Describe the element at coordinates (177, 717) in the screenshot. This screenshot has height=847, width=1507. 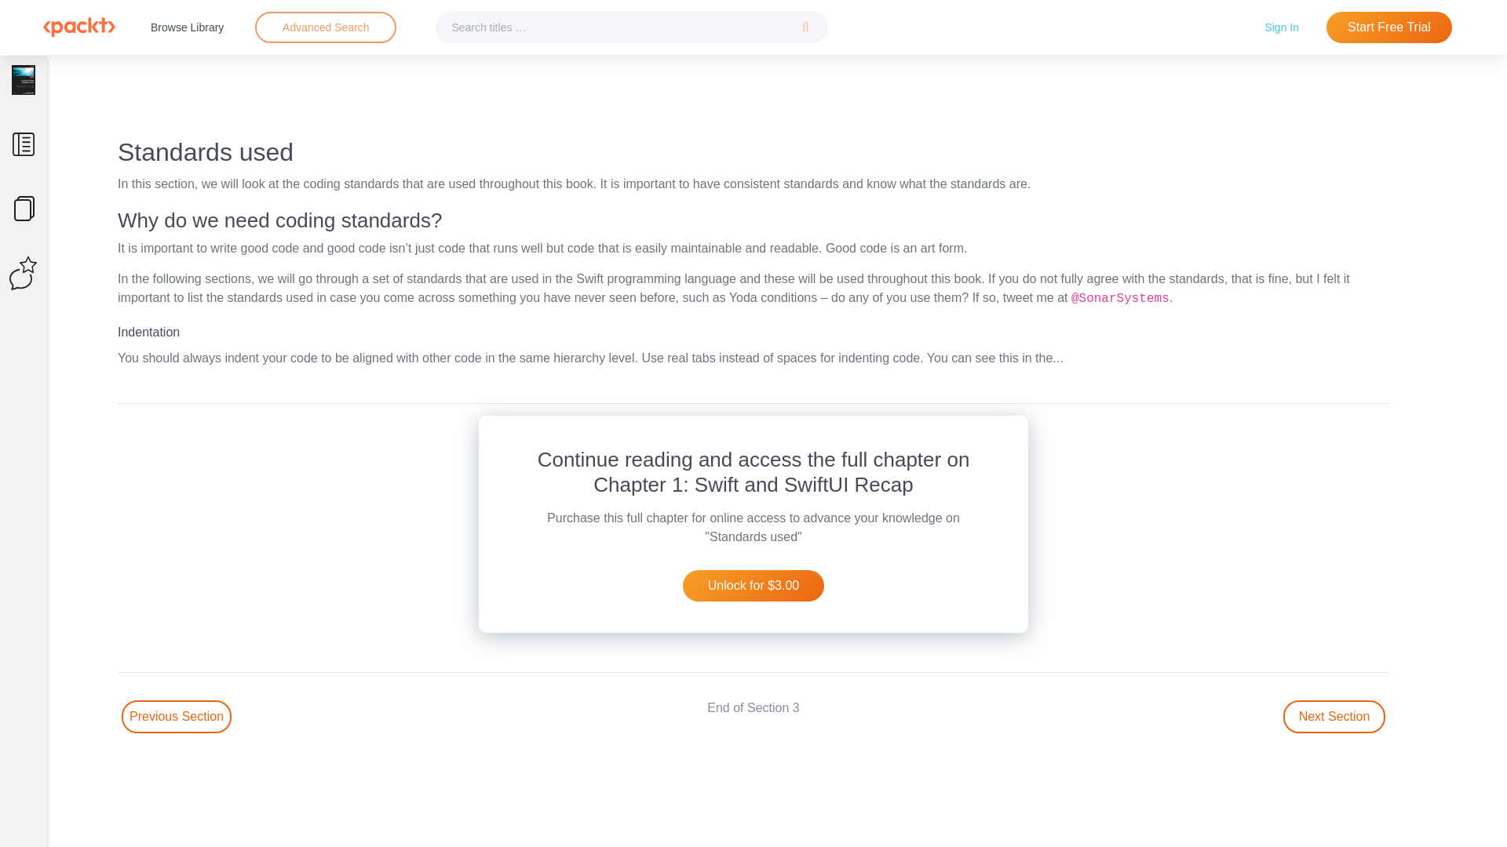
I see `Go to Previous section` at that location.